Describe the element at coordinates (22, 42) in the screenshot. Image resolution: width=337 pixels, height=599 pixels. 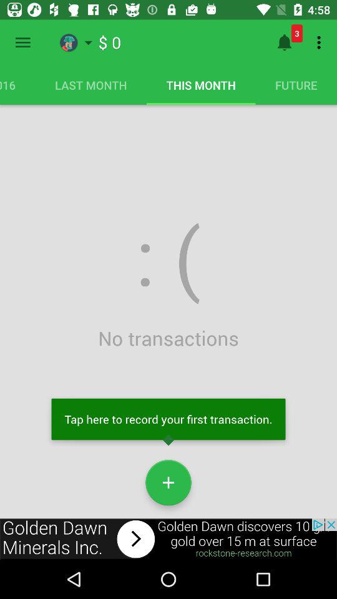
I see `menu button` at that location.